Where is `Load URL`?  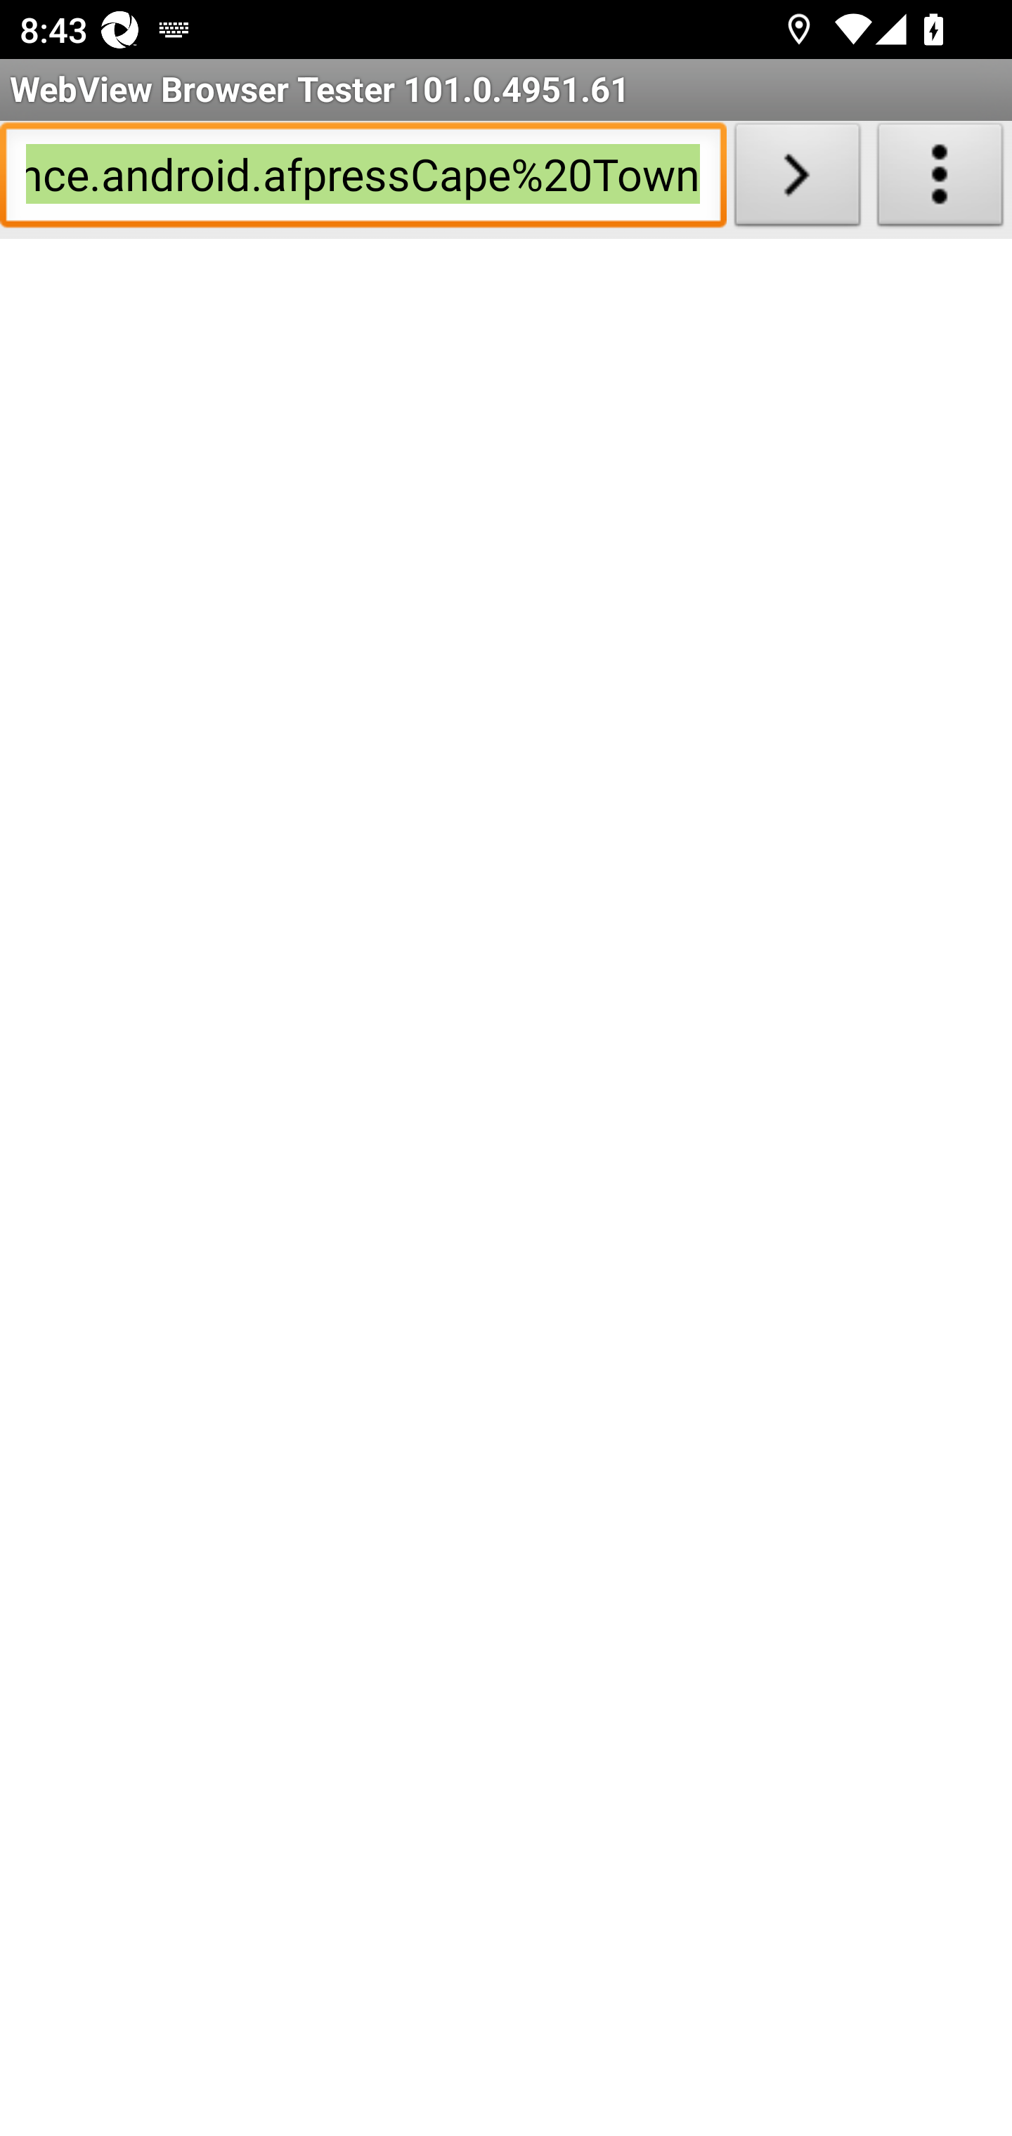 Load URL is located at coordinates (797, 180).